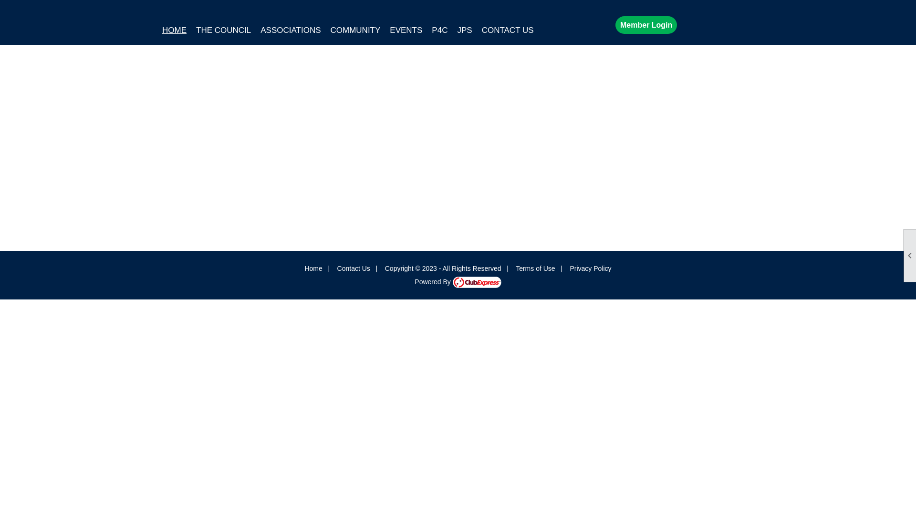 The width and height of the screenshot is (916, 515). Describe the element at coordinates (646, 25) in the screenshot. I see `Member Login` at that location.